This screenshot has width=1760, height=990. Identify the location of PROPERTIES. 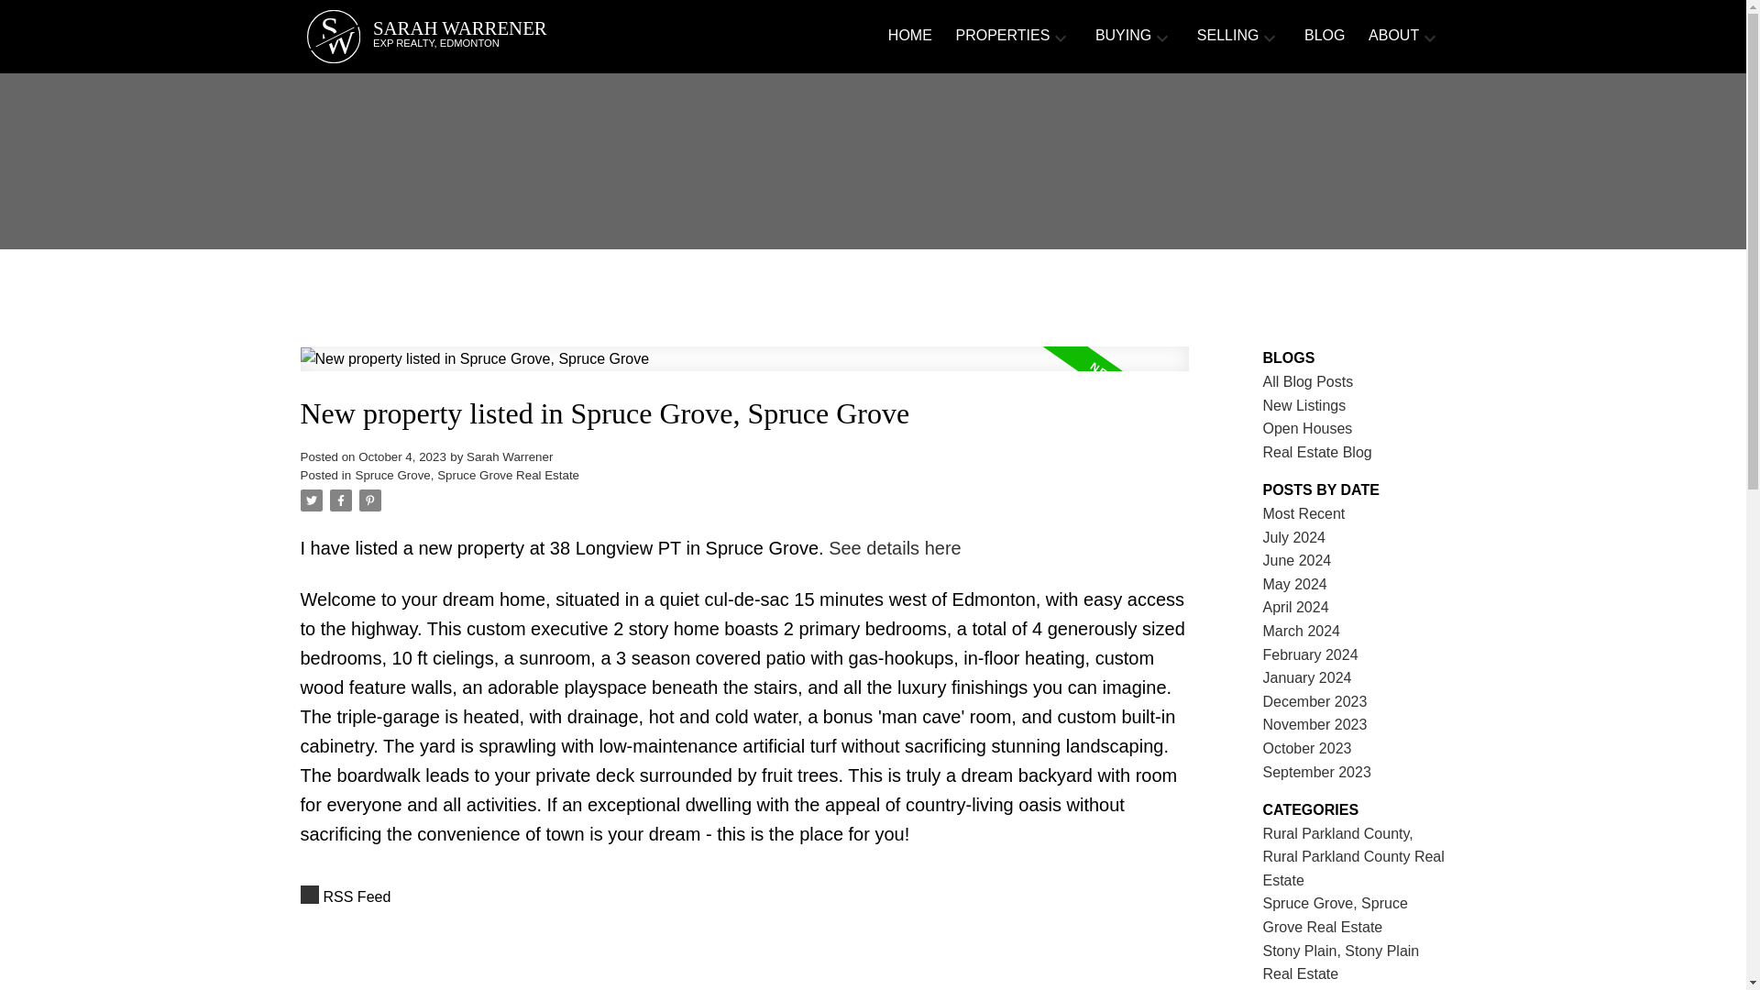
(1002, 37).